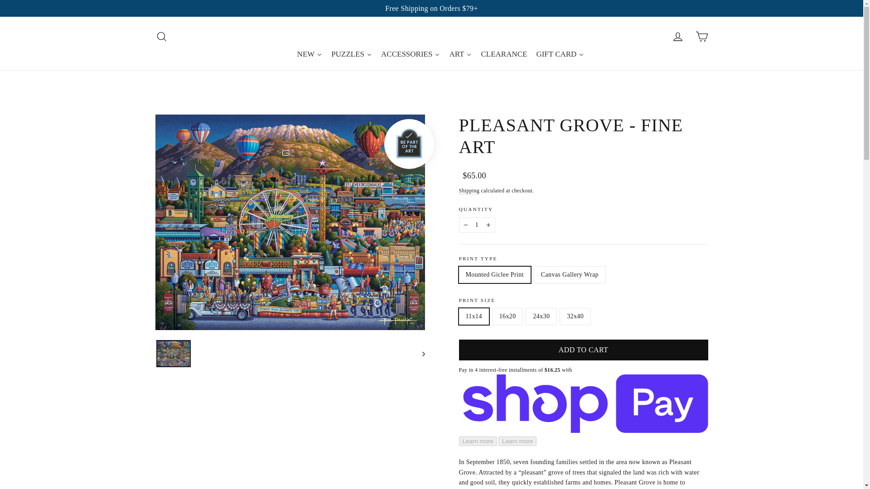 This screenshot has height=489, width=870. What do you see at coordinates (352, 54) in the screenshot?
I see `24x30` at bounding box center [352, 54].